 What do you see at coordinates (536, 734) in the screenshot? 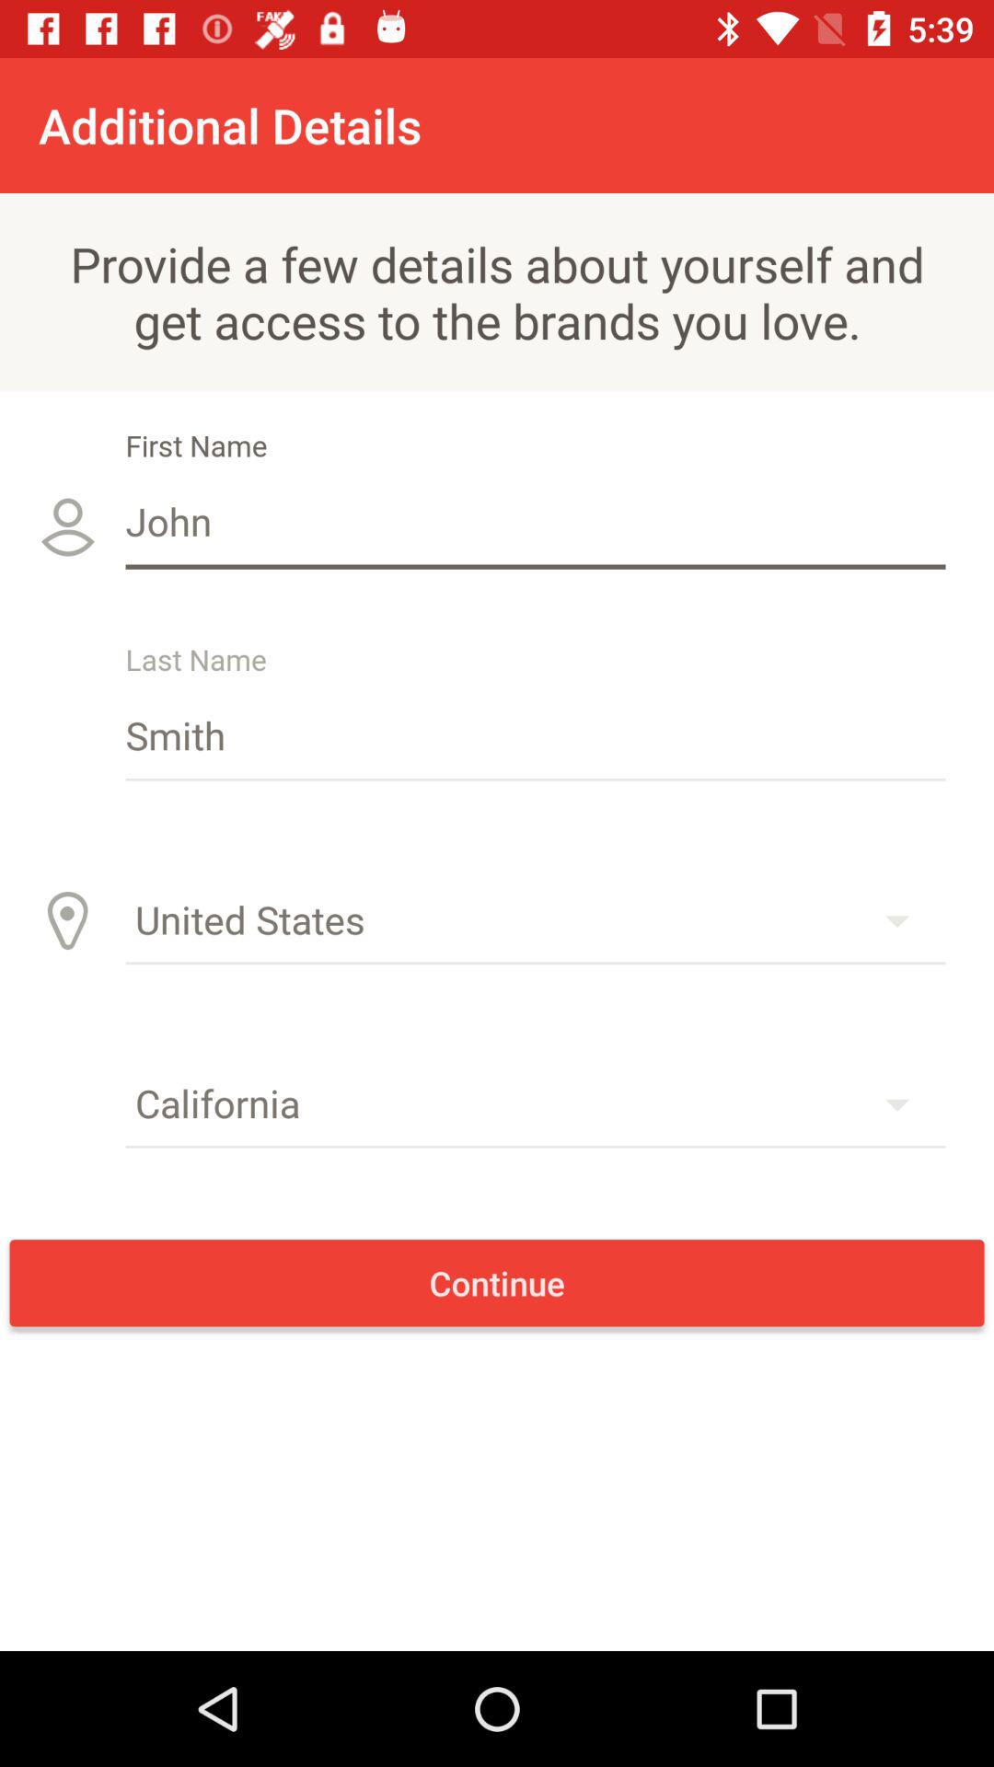
I see `jump to the smith` at bounding box center [536, 734].